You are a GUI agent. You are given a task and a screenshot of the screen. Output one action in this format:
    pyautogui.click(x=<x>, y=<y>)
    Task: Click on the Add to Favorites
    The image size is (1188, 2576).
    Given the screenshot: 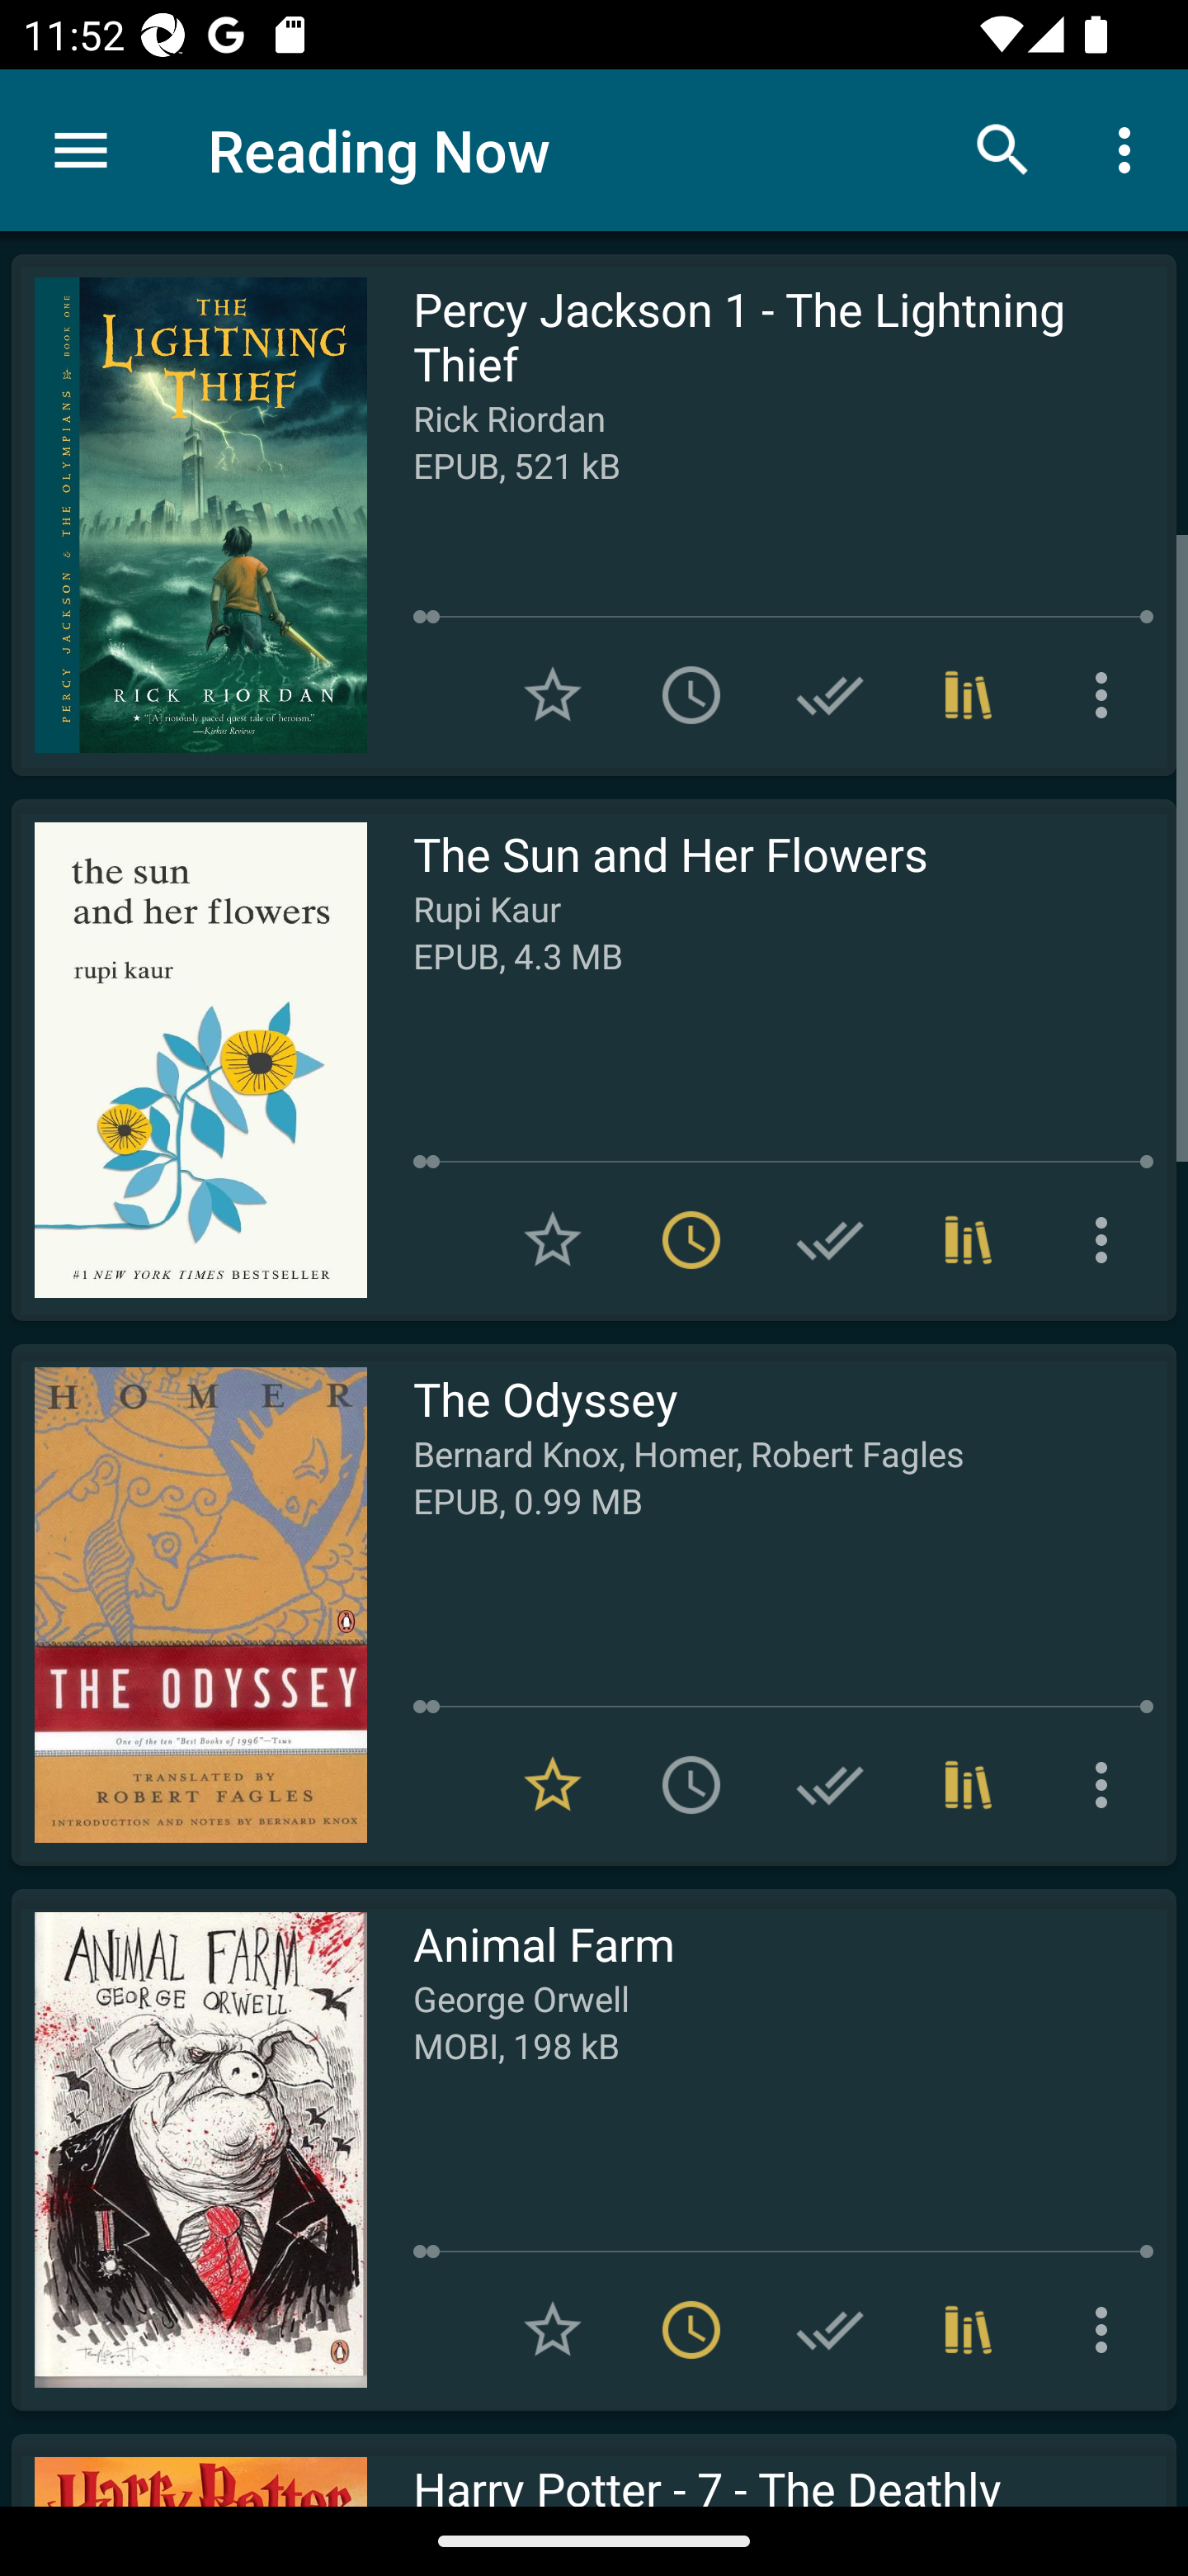 What is the action you would take?
    pyautogui.click(x=553, y=695)
    